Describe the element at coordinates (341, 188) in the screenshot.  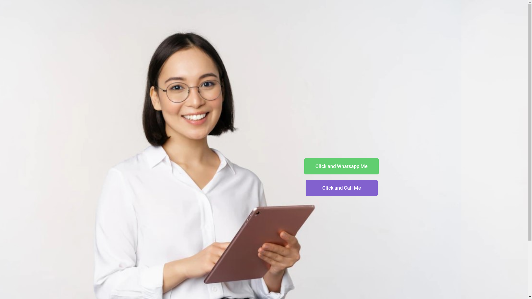
I see `Click and Call Me` at that location.